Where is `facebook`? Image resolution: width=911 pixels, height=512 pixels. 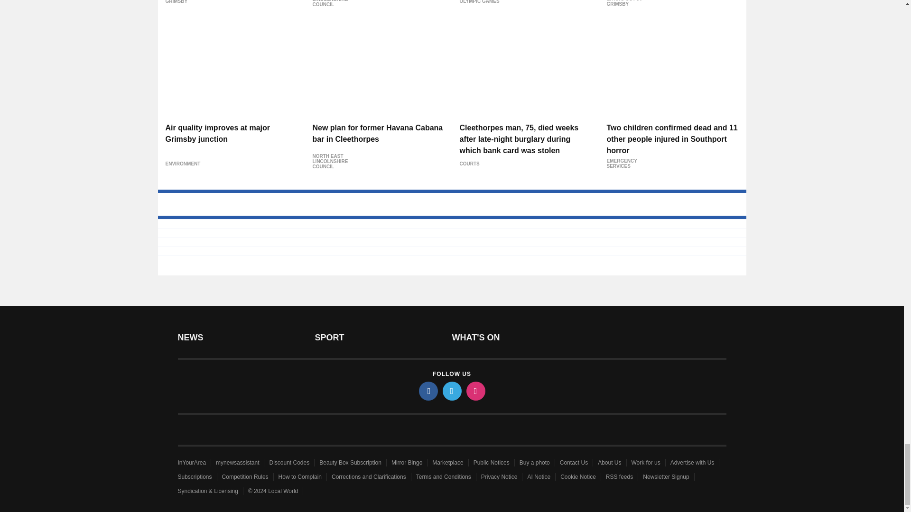 facebook is located at coordinates (428, 391).